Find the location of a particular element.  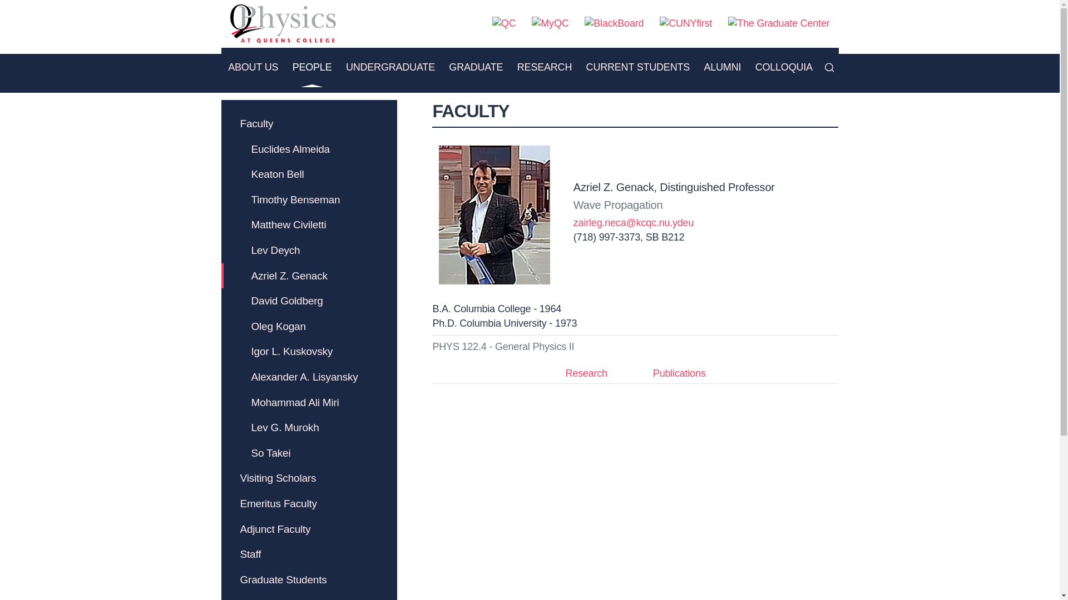

Igor L. Kuskovsky is located at coordinates (309, 351).